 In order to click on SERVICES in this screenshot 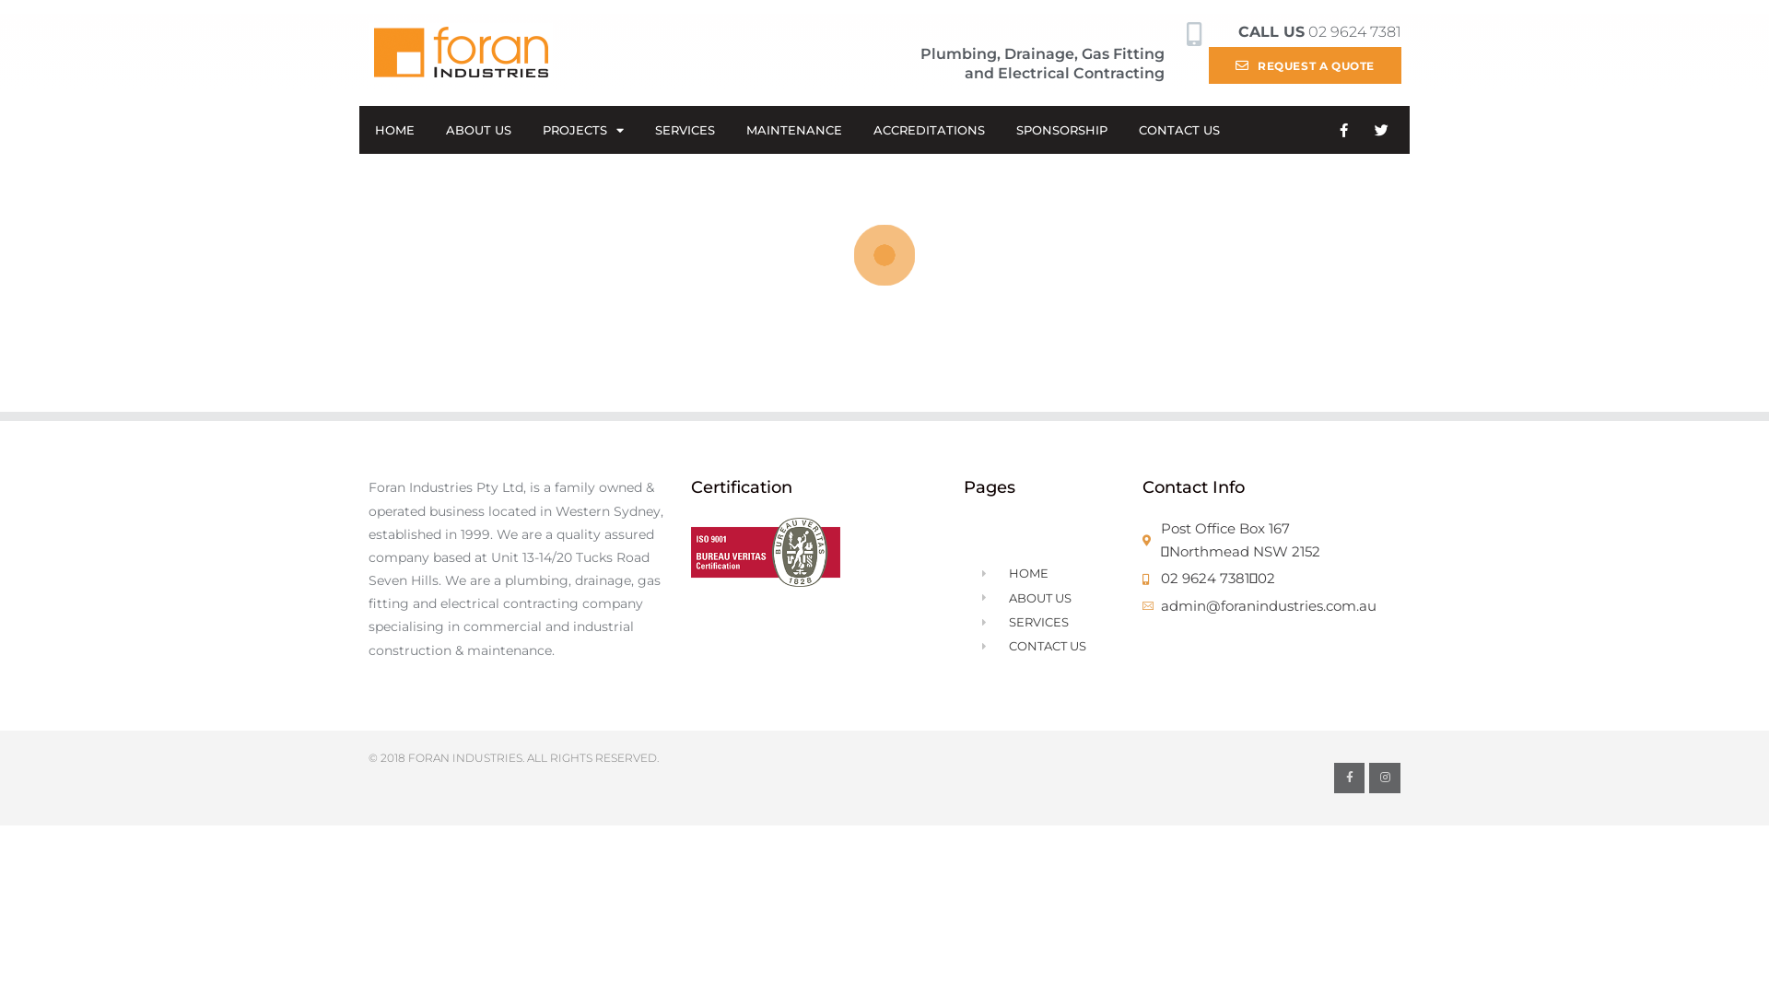, I will do `click(685, 130)`.